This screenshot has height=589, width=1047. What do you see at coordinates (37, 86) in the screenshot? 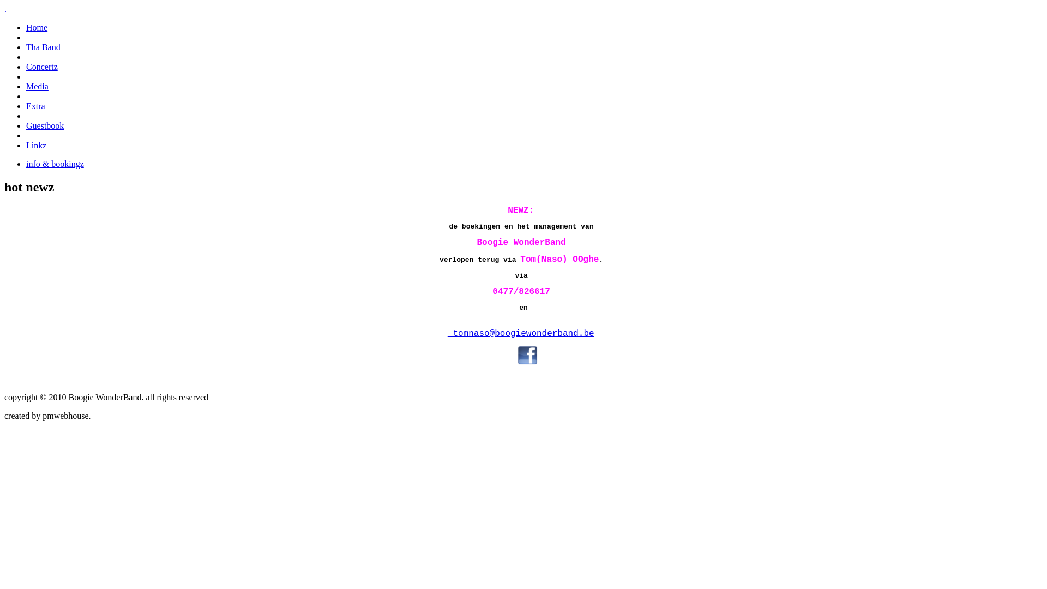
I see `Media` at bounding box center [37, 86].